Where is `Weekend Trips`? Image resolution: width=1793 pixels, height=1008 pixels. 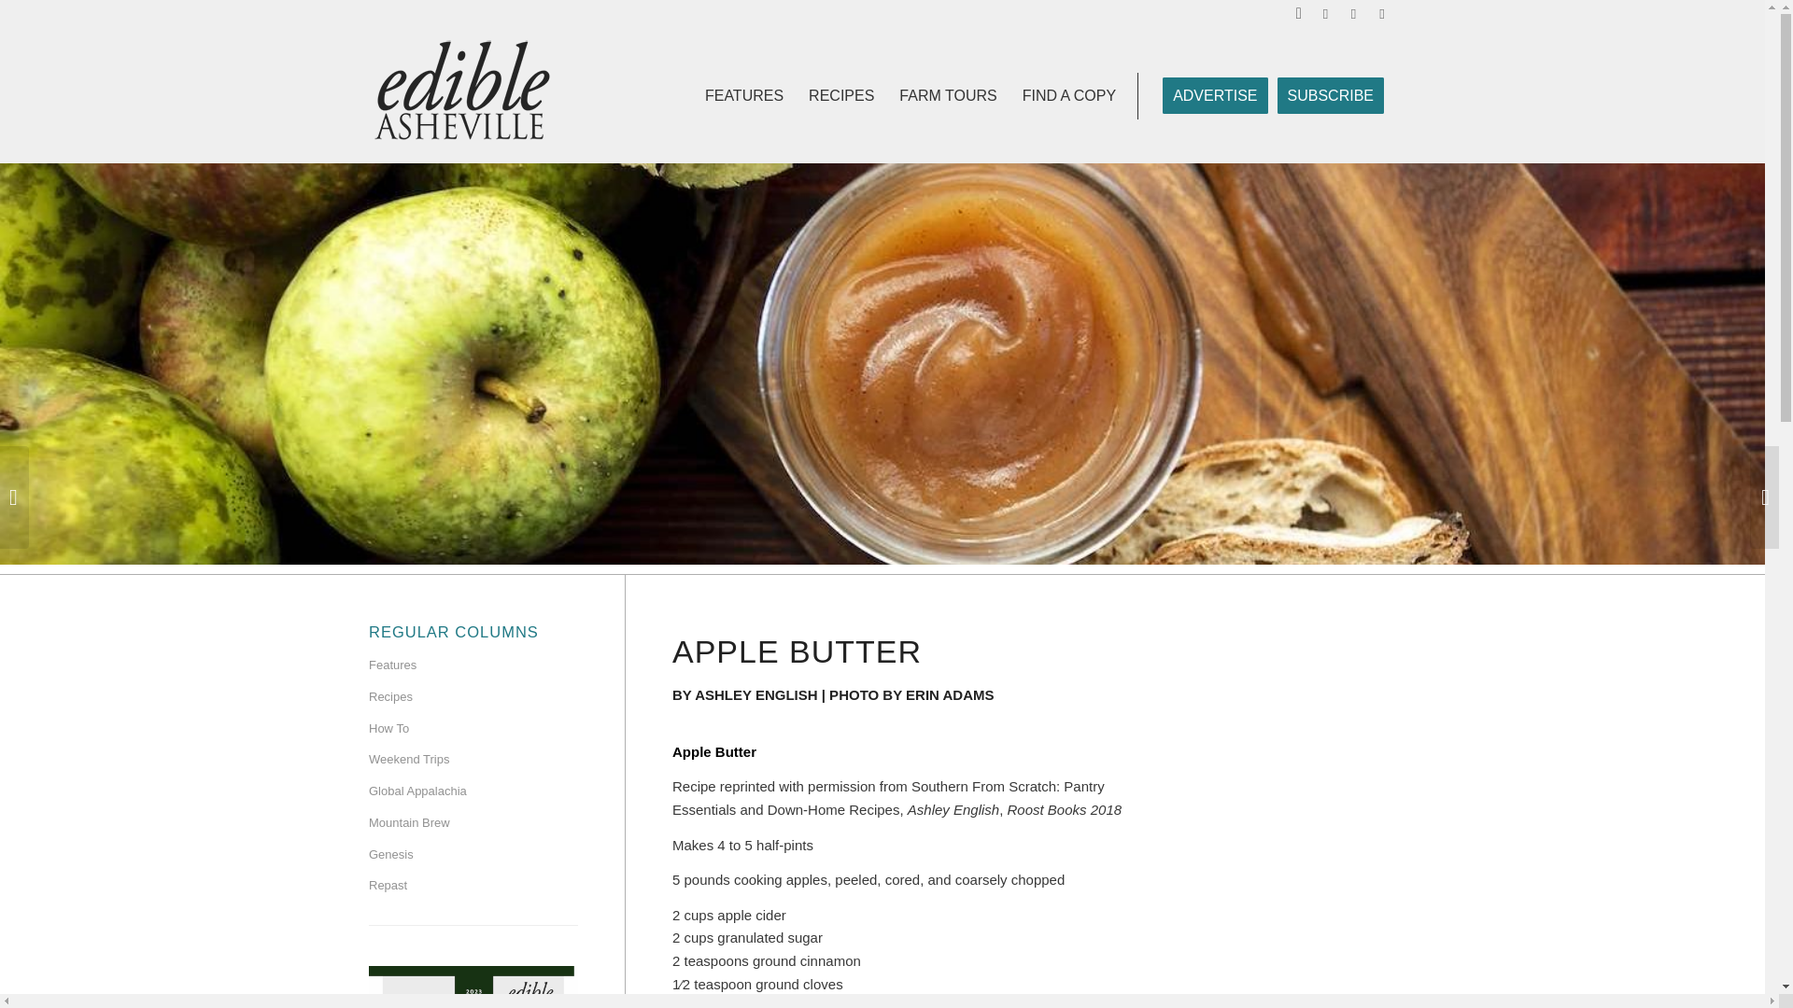
Weekend Trips is located at coordinates (473, 760).